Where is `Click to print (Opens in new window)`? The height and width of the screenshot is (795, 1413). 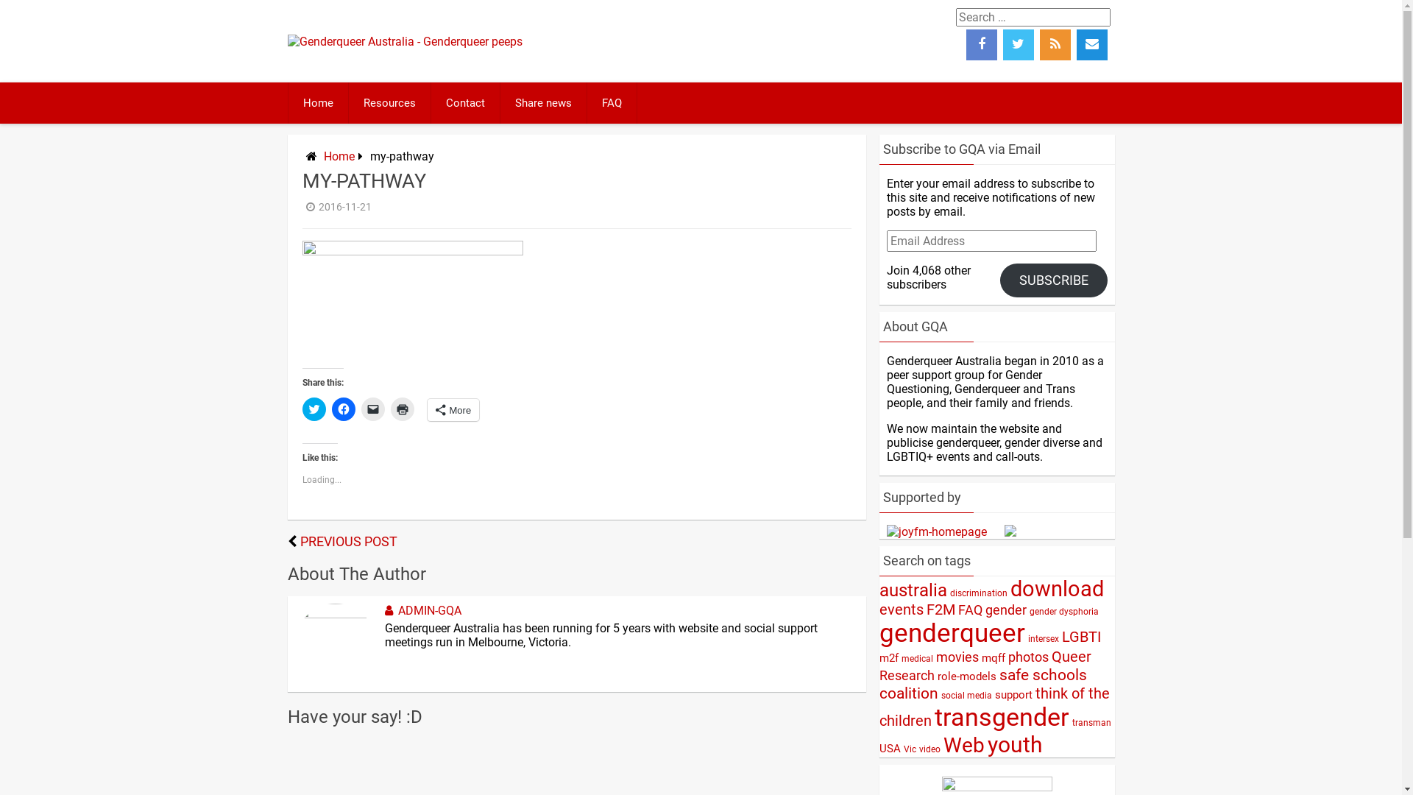
Click to print (Opens in new window) is located at coordinates (402, 409).